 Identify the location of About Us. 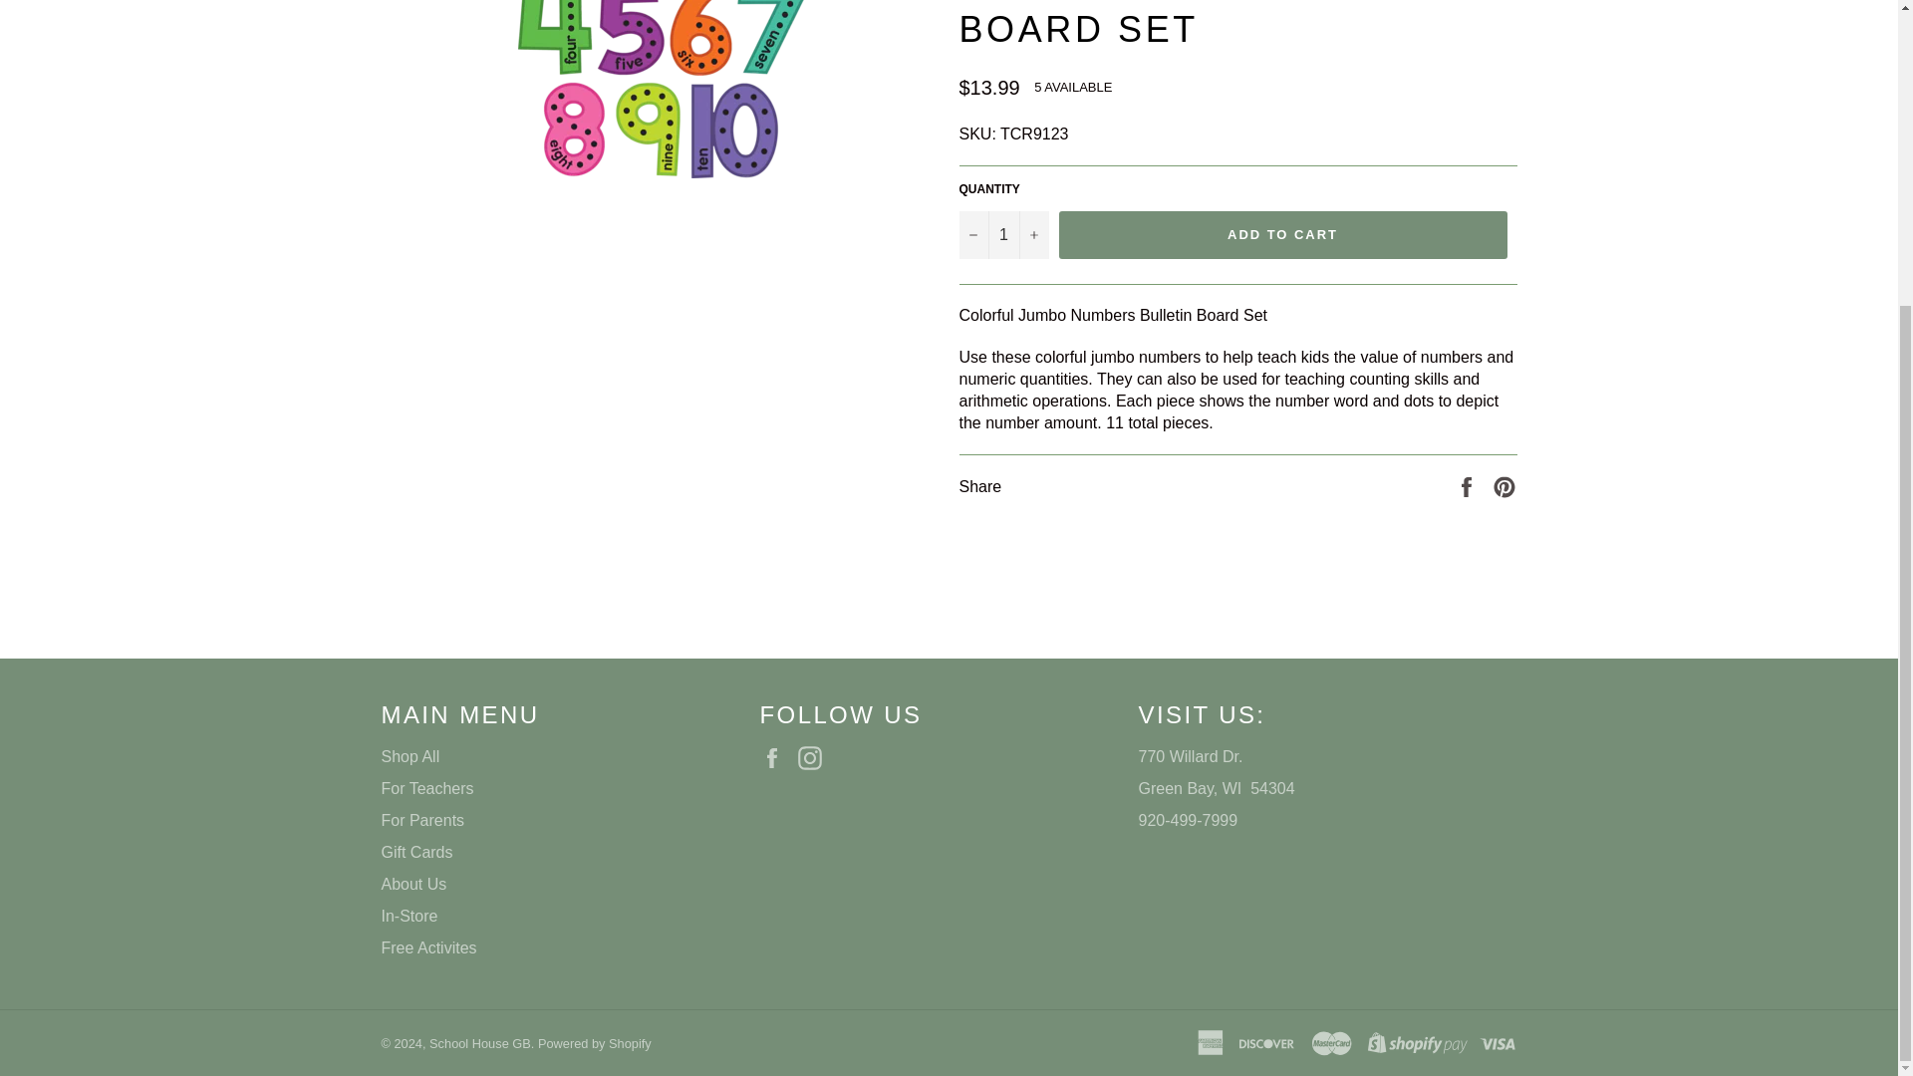
(412, 885).